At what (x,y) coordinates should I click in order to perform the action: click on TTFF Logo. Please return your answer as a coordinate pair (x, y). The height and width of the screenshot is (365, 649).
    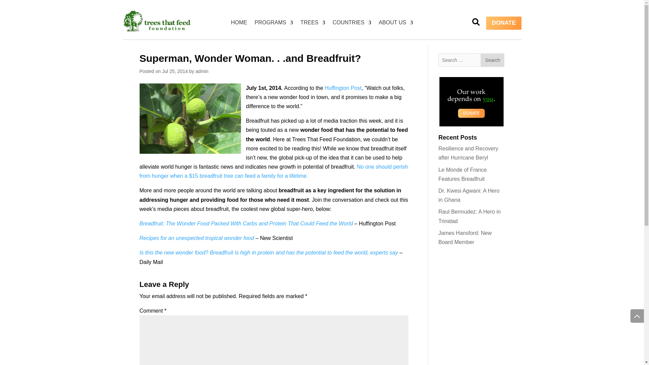
    Looking at the image, I should click on (156, 21).